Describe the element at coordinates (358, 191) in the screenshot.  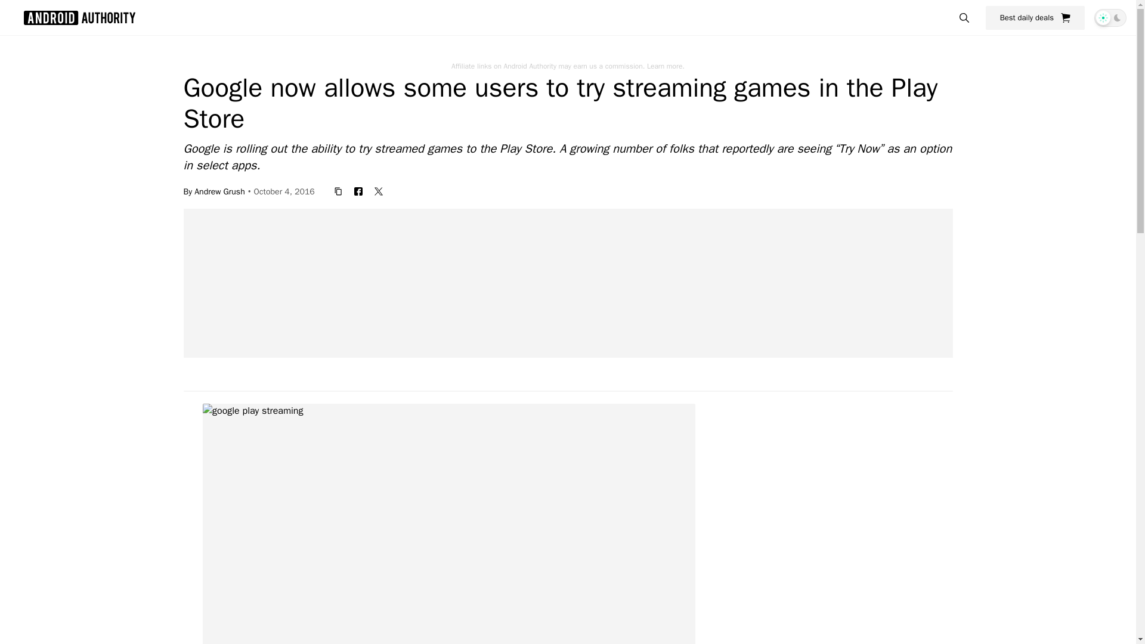
I see `facebook` at that location.